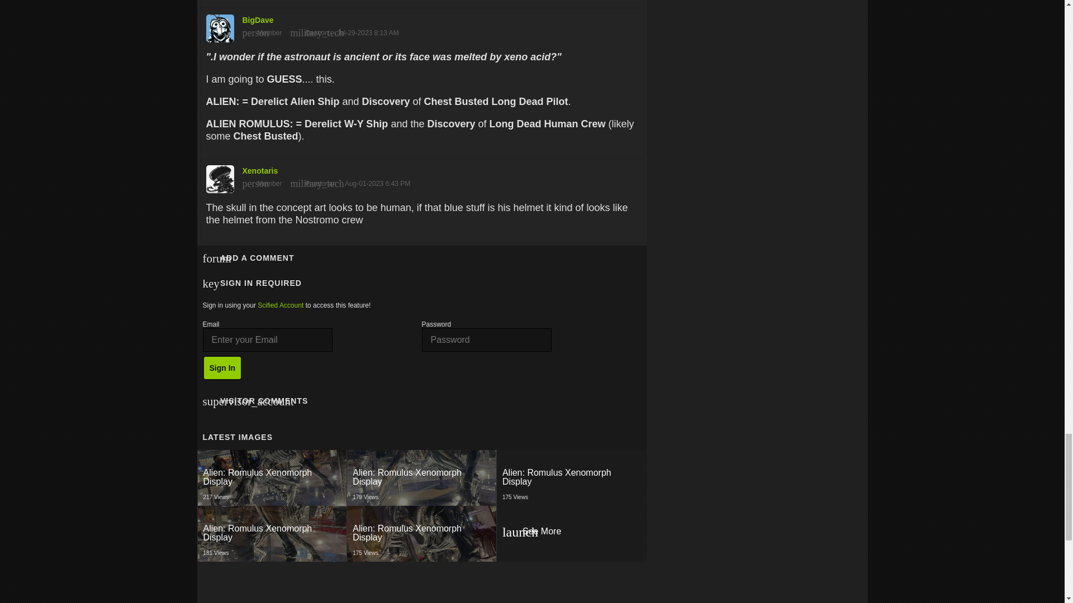  I want to click on BigDave, so click(421, 176).